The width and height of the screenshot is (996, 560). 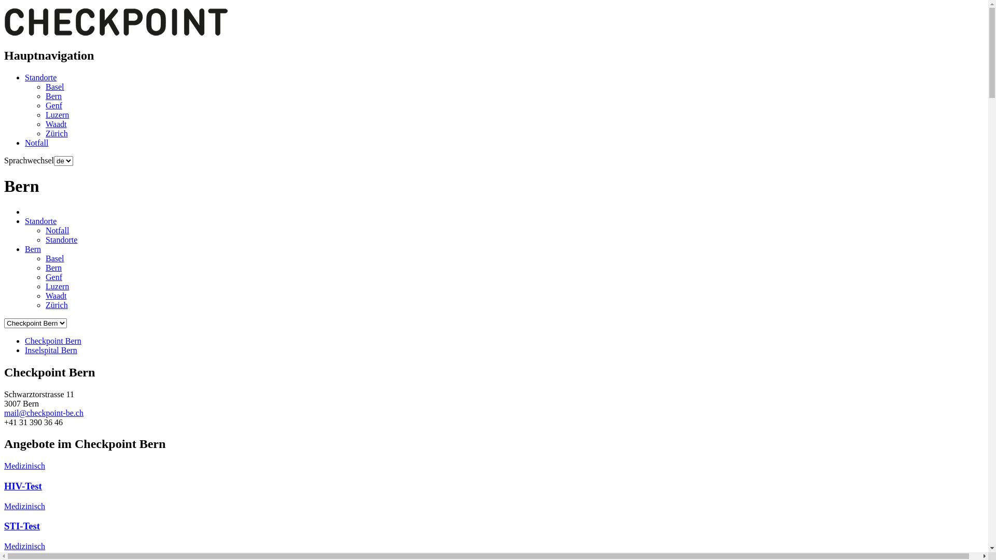 What do you see at coordinates (57, 286) in the screenshot?
I see `Luzern` at bounding box center [57, 286].